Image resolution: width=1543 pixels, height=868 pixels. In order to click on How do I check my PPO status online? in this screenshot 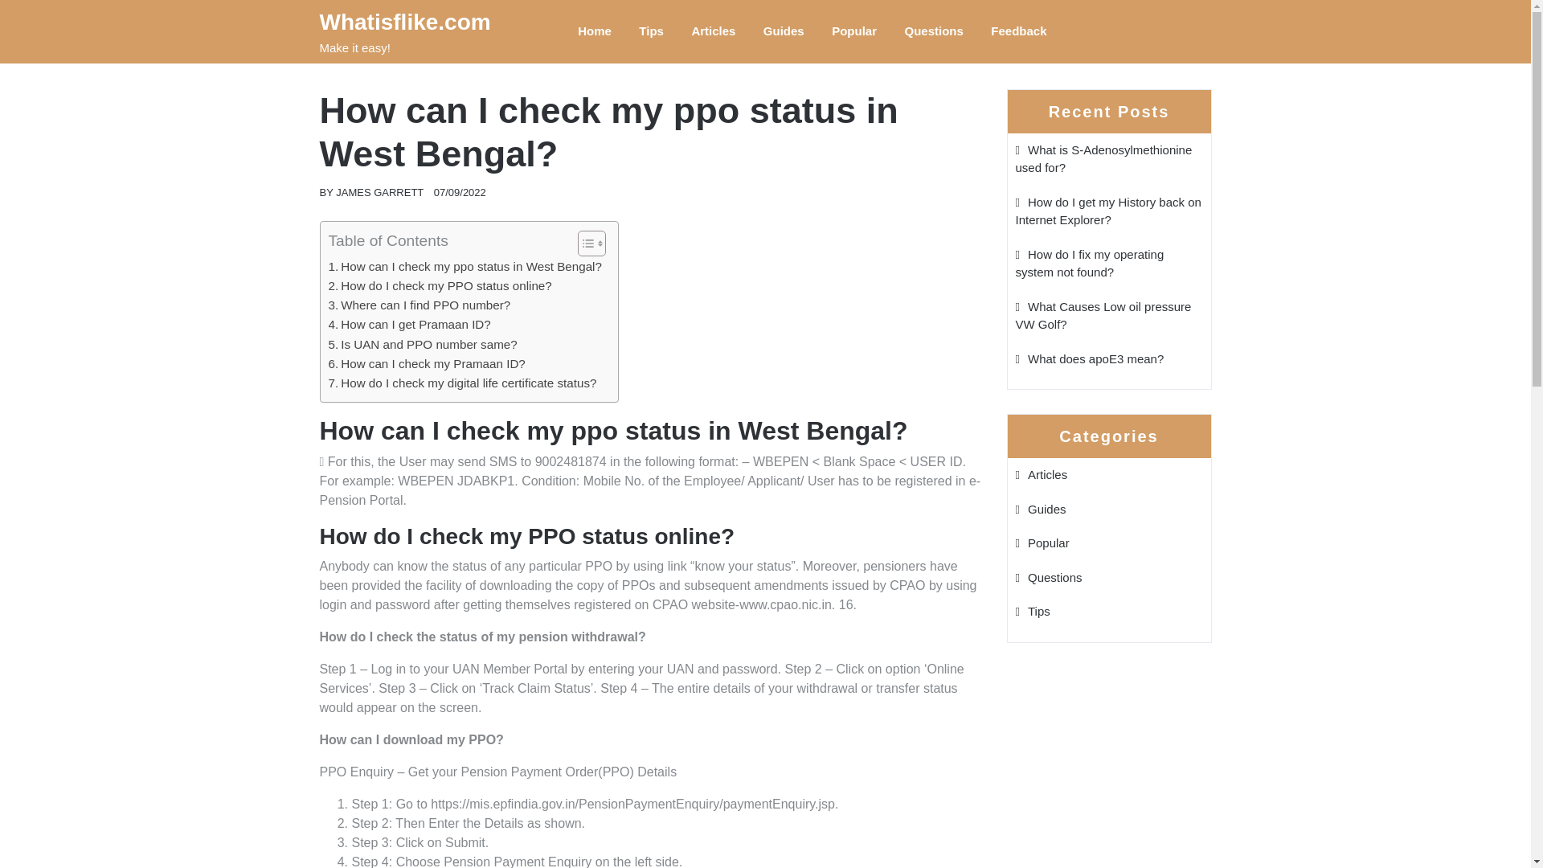, I will do `click(439, 286)`.